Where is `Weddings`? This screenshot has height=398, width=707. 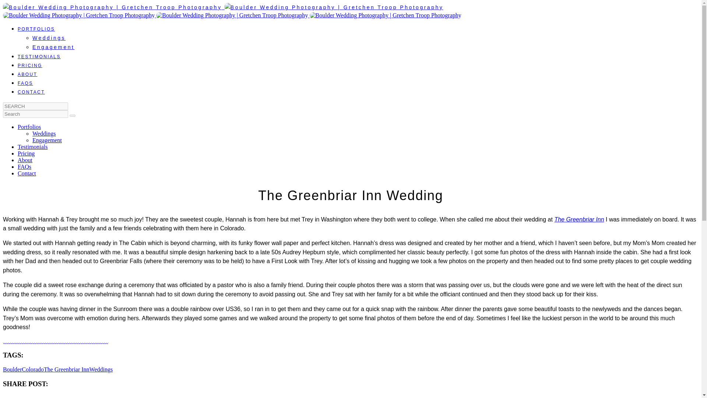 Weddings is located at coordinates (44, 133).